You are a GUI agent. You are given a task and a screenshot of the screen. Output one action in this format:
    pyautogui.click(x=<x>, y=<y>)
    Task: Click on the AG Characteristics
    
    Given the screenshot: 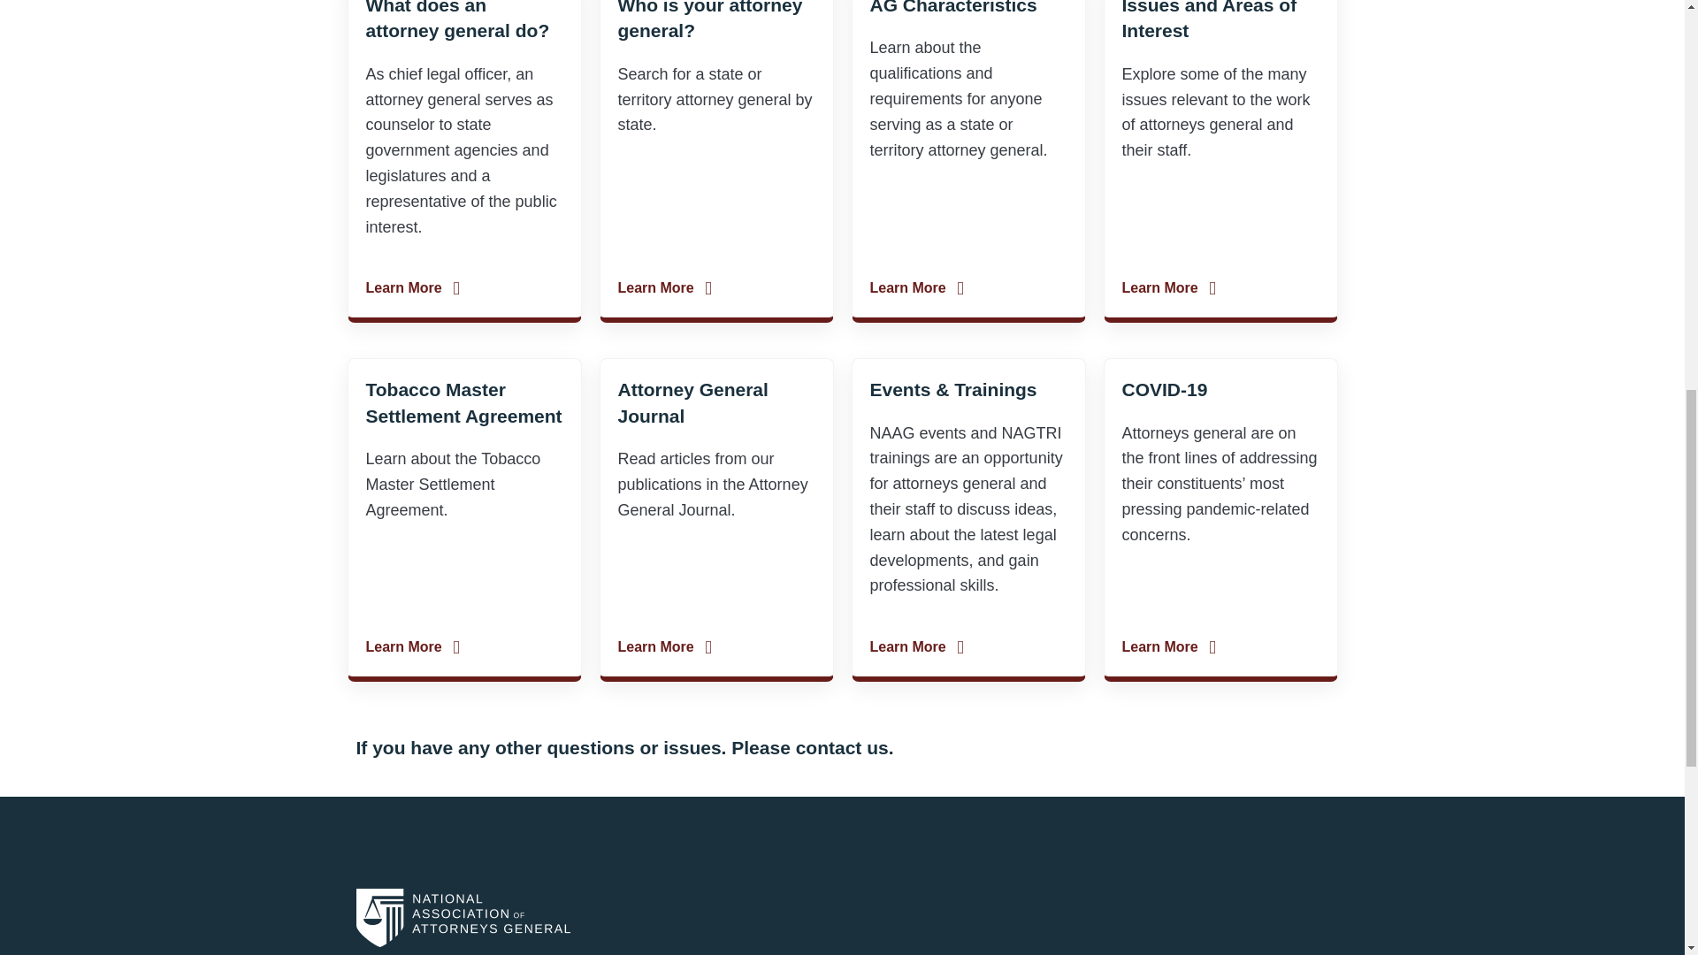 What is the action you would take?
    pyautogui.click(x=953, y=7)
    